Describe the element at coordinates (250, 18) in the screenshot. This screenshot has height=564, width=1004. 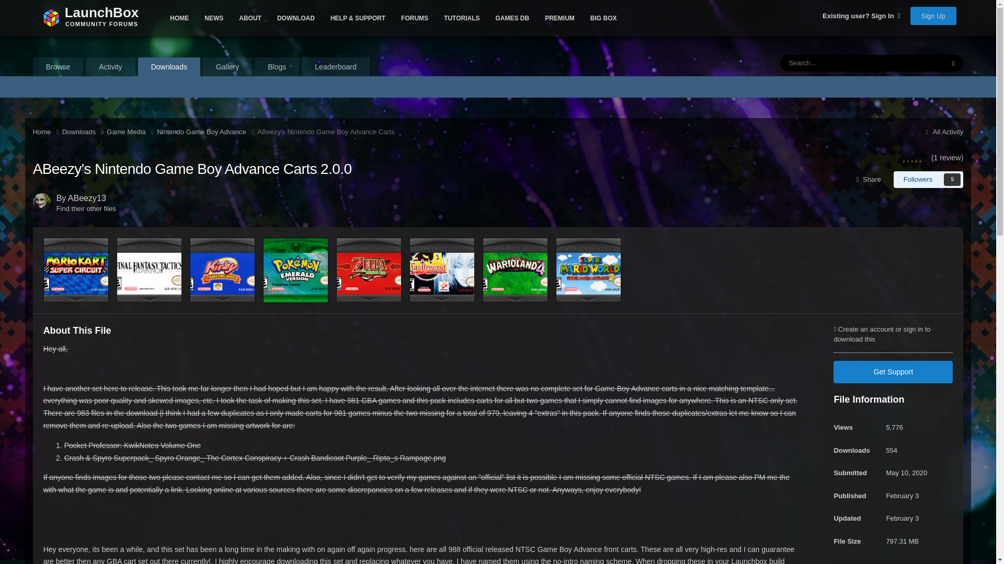
I see `ABOUT` at that location.